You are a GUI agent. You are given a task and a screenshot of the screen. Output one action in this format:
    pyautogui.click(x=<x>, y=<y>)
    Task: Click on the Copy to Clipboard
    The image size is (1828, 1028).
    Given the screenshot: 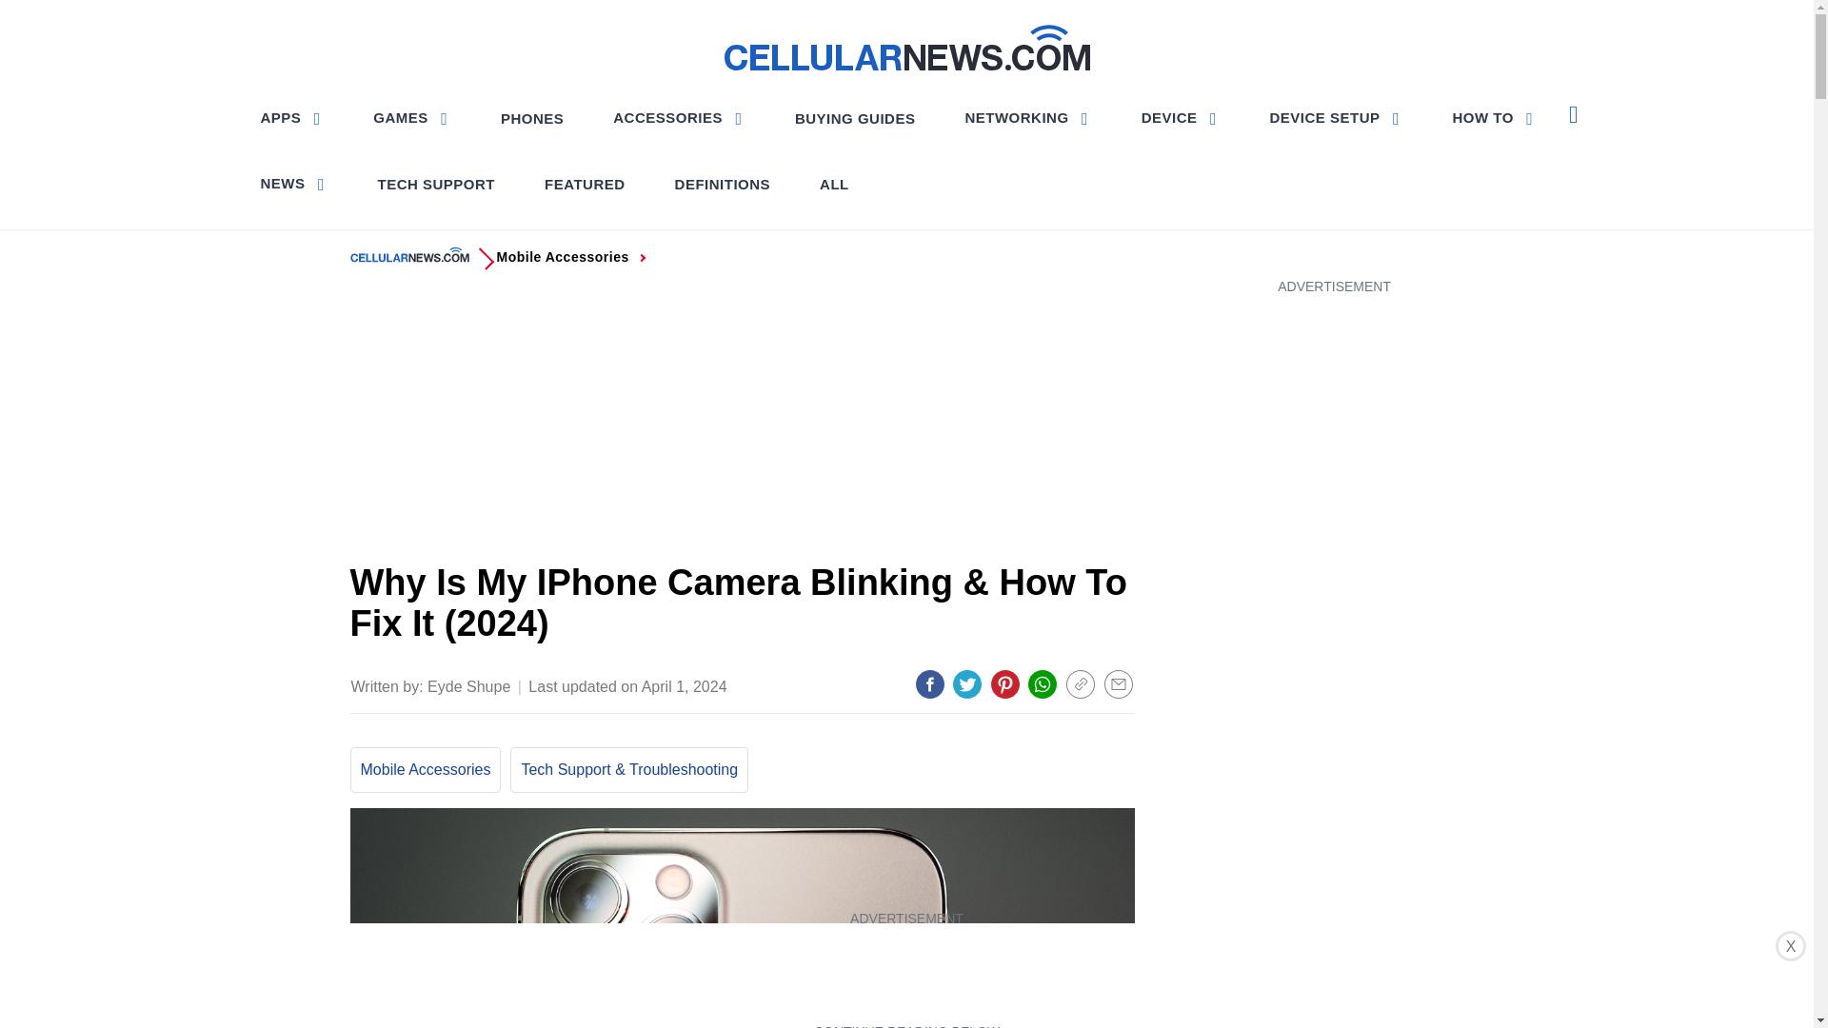 What is the action you would take?
    pyautogui.click(x=1080, y=684)
    